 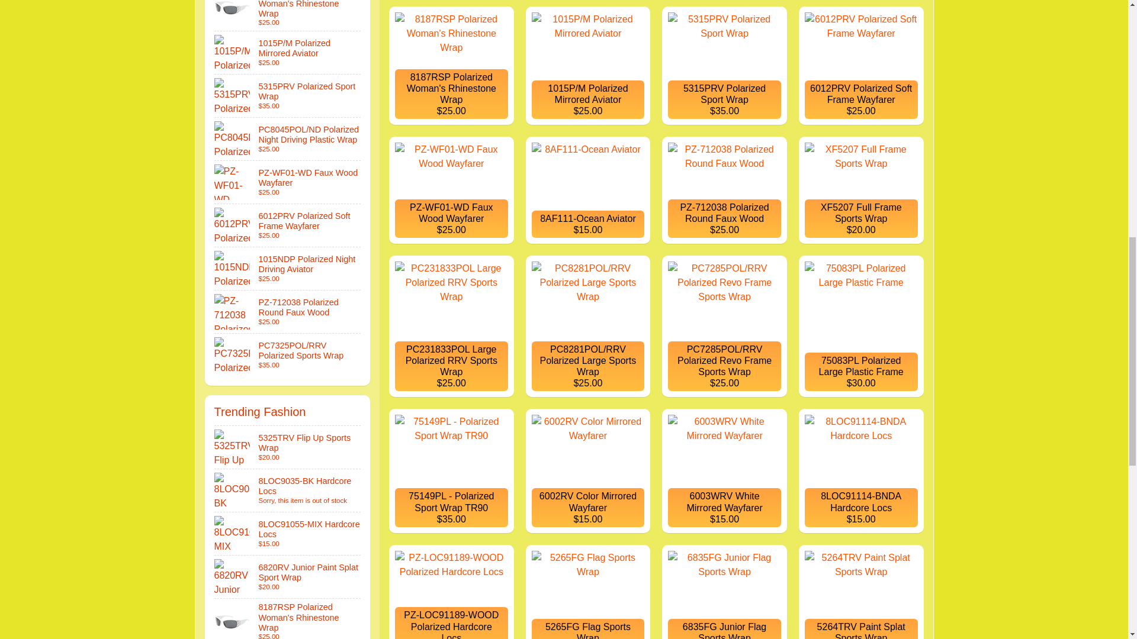 I want to click on 8LOC9035-BK Hardcore Locs, so click(x=288, y=490).